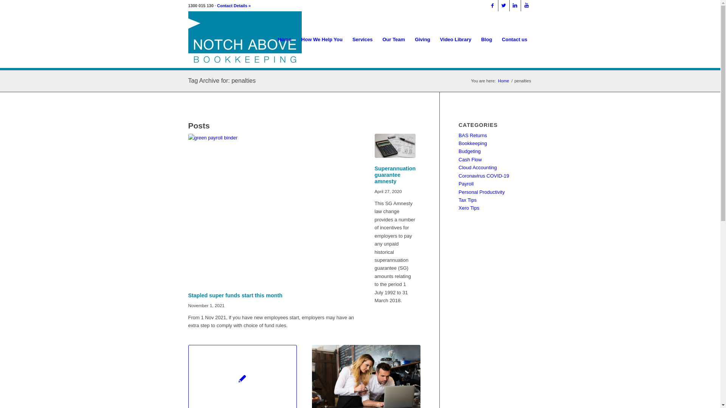 The width and height of the screenshot is (726, 408). Describe the element at coordinates (222, 81) in the screenshot. I see `Tag Archive for: penalties` at that location.